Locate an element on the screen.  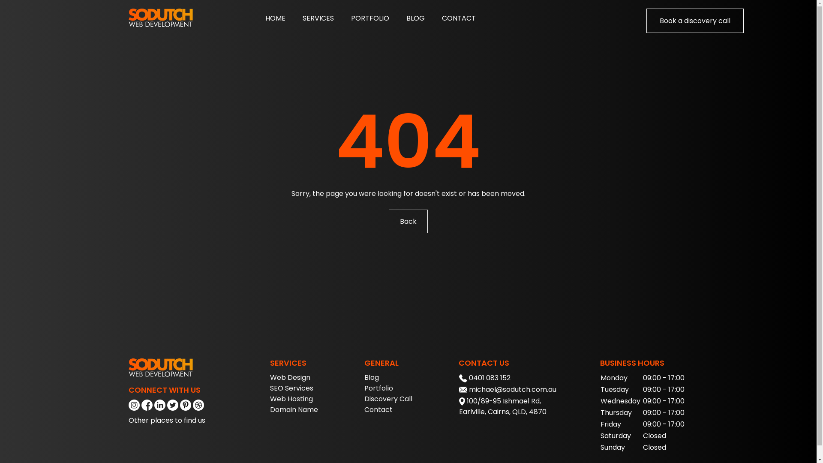
michael@sodutch.com.au is located at coordinates (513, 389).